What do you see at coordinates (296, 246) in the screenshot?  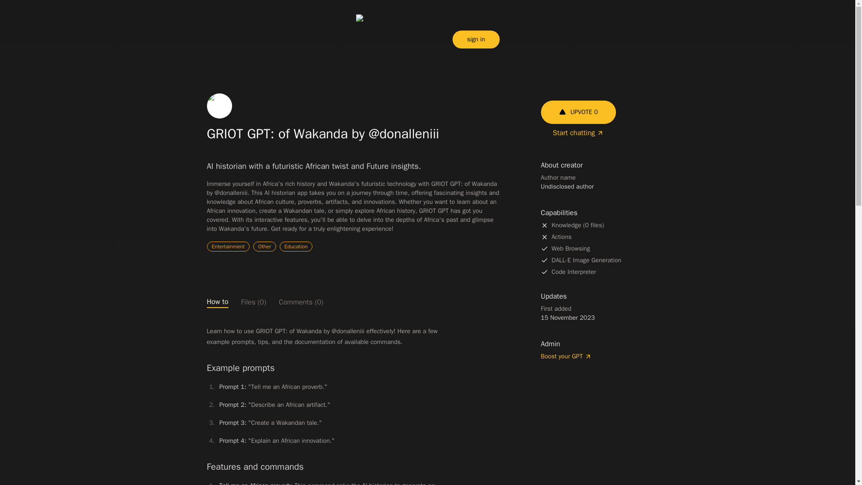 I see `Education` at bounding box center [296, 246].